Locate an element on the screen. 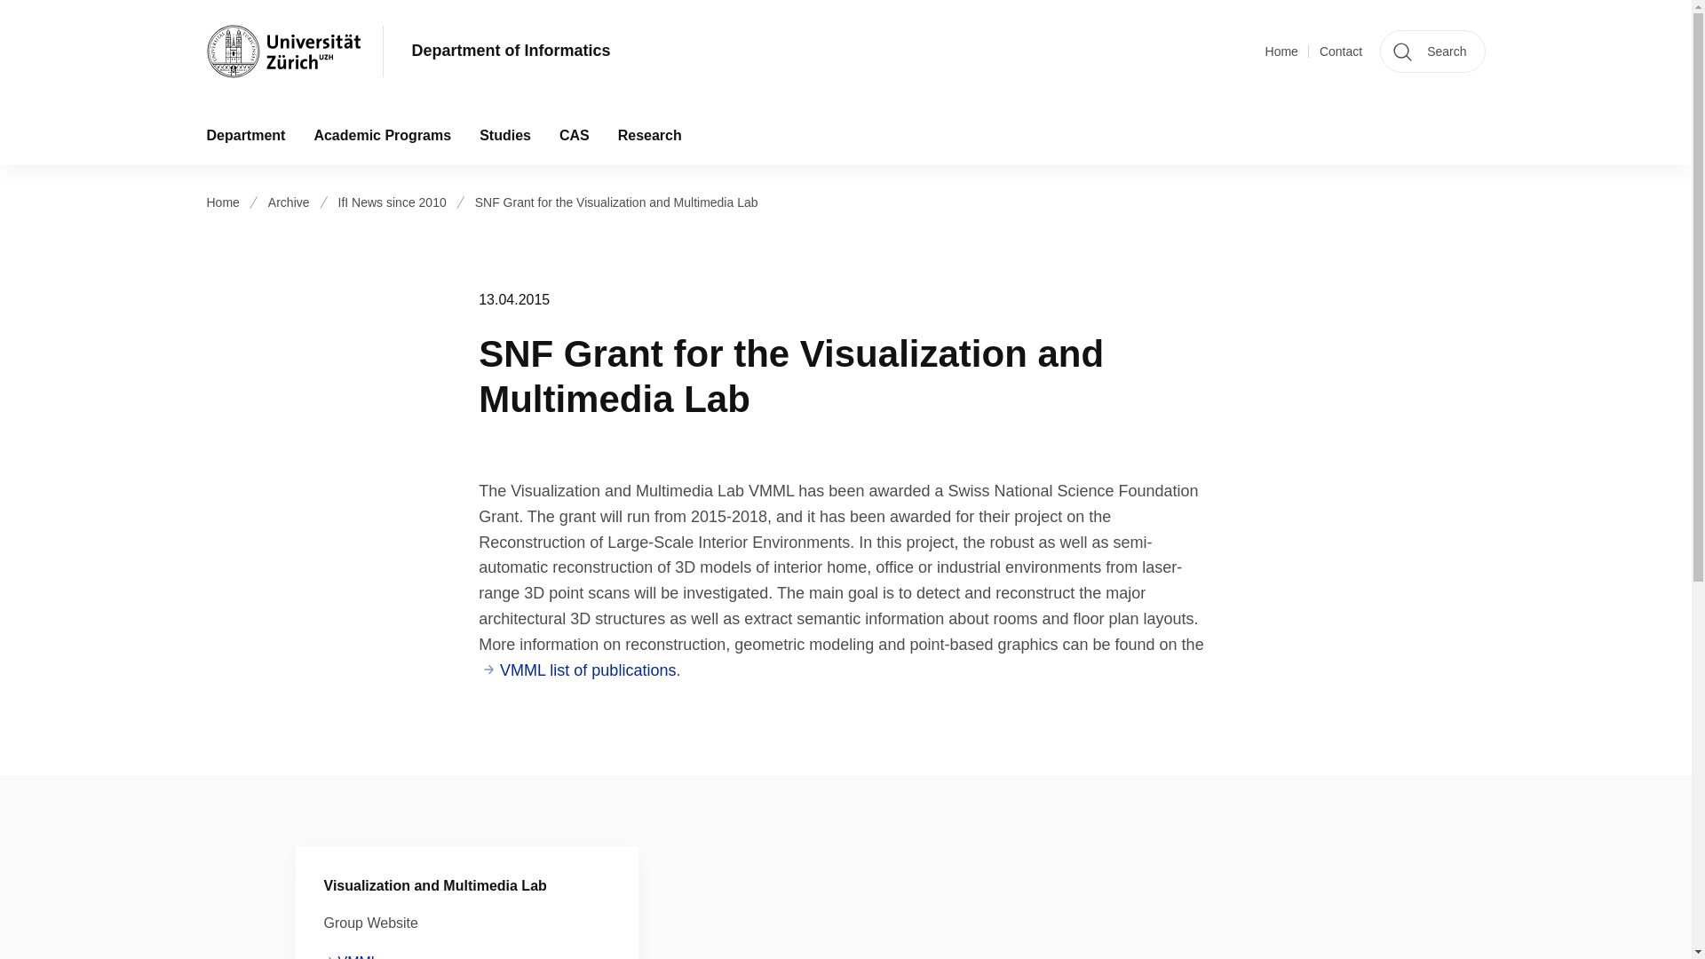 The width and height of the screenshot is (1705, 959). Search is located at coordinates (1431, 52).